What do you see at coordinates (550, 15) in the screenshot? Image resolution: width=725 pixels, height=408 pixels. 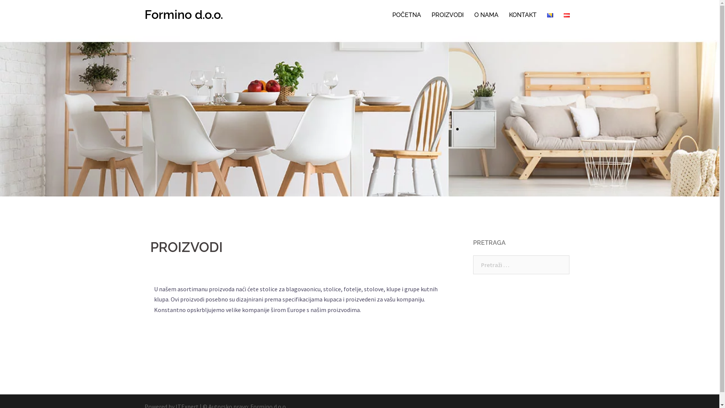 I see `Bosanski` at bounding box center [550, 15].